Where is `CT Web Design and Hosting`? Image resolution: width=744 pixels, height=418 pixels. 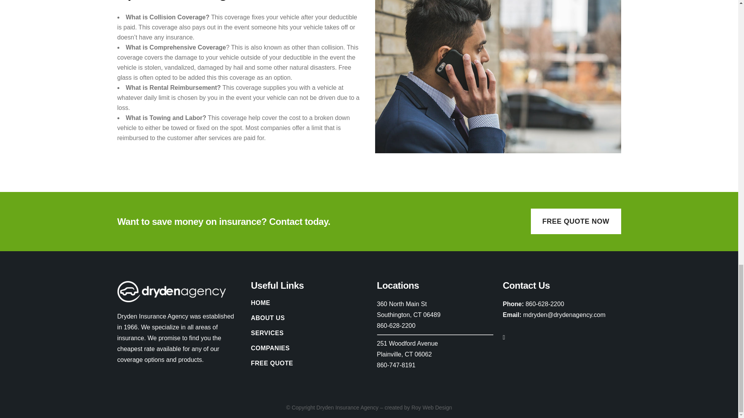 CT Web Design and Hosting is located at coordinates (432, 407).